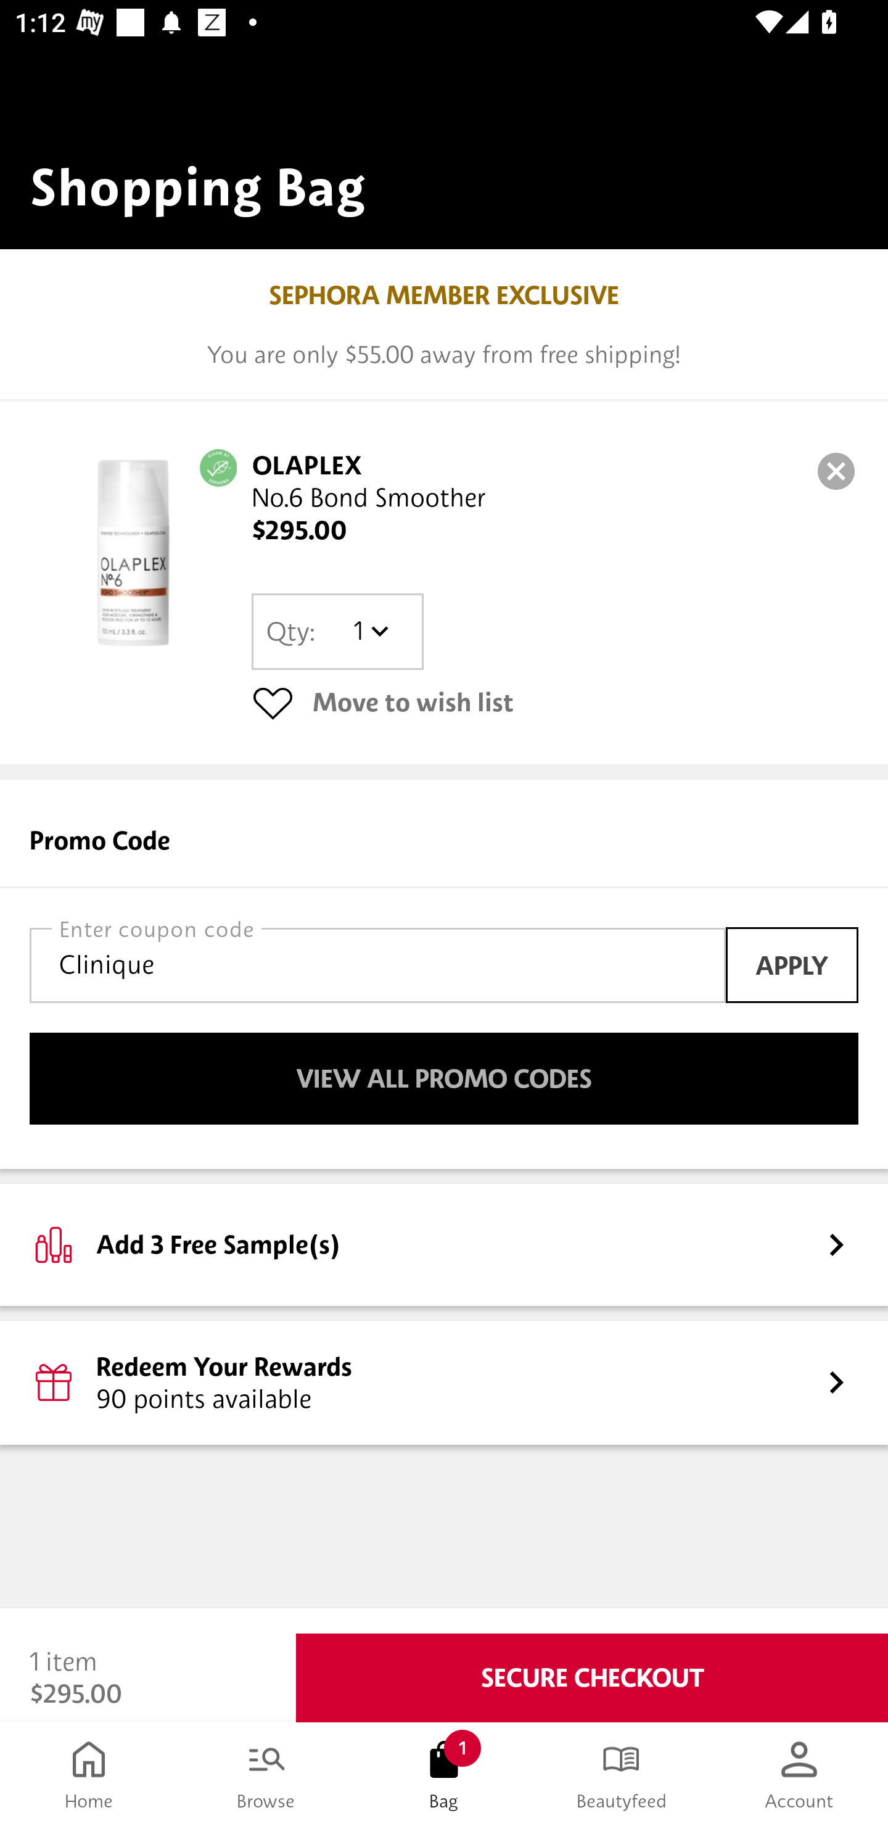 This screenshot has height=1826, width=888. What do you see at coordinates (622, 1774) in the screenshot?
I see `Beautyfeed` at bounding box center [622, 1774].